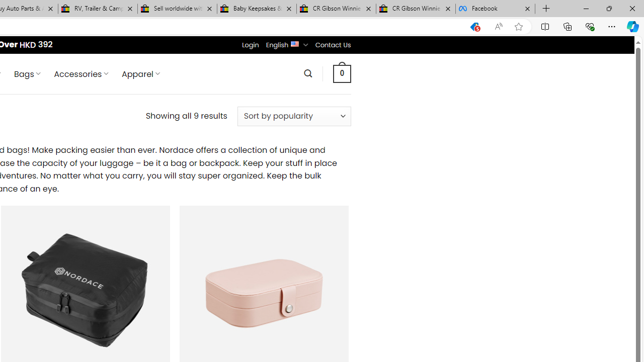  Describe the element at coordinates (518, 27) in the screenshot. I see `Add this page to favorites (Ctrl+D)` at that location.